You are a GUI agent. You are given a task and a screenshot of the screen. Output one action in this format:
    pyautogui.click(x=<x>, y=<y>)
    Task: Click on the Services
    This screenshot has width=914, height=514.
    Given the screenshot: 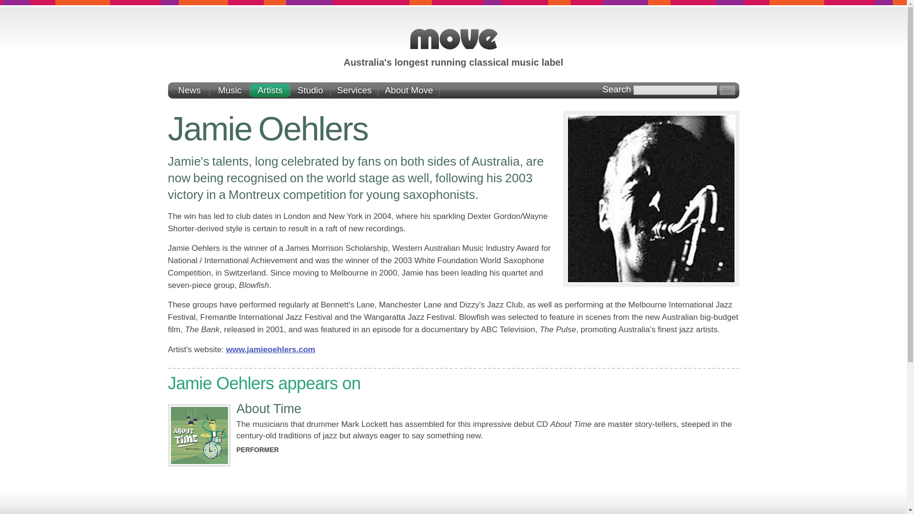 What is the action you would take?
    pyautogui.click(x=354, y=90)
    